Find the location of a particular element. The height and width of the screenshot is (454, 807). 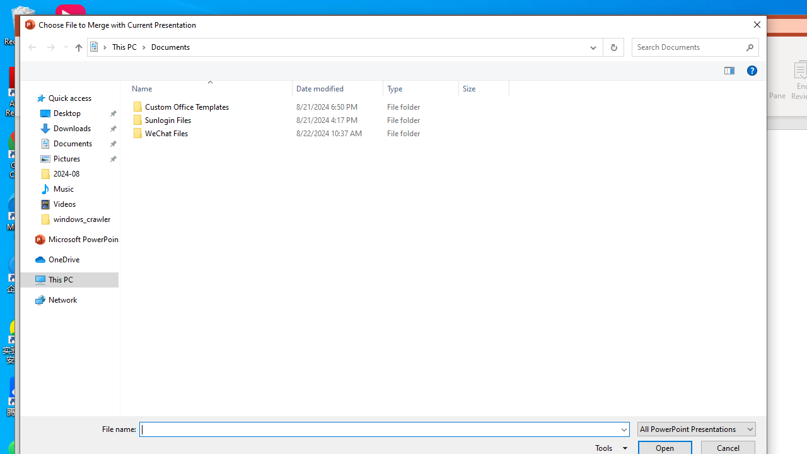

All locations is located at coordinates (98, 47).